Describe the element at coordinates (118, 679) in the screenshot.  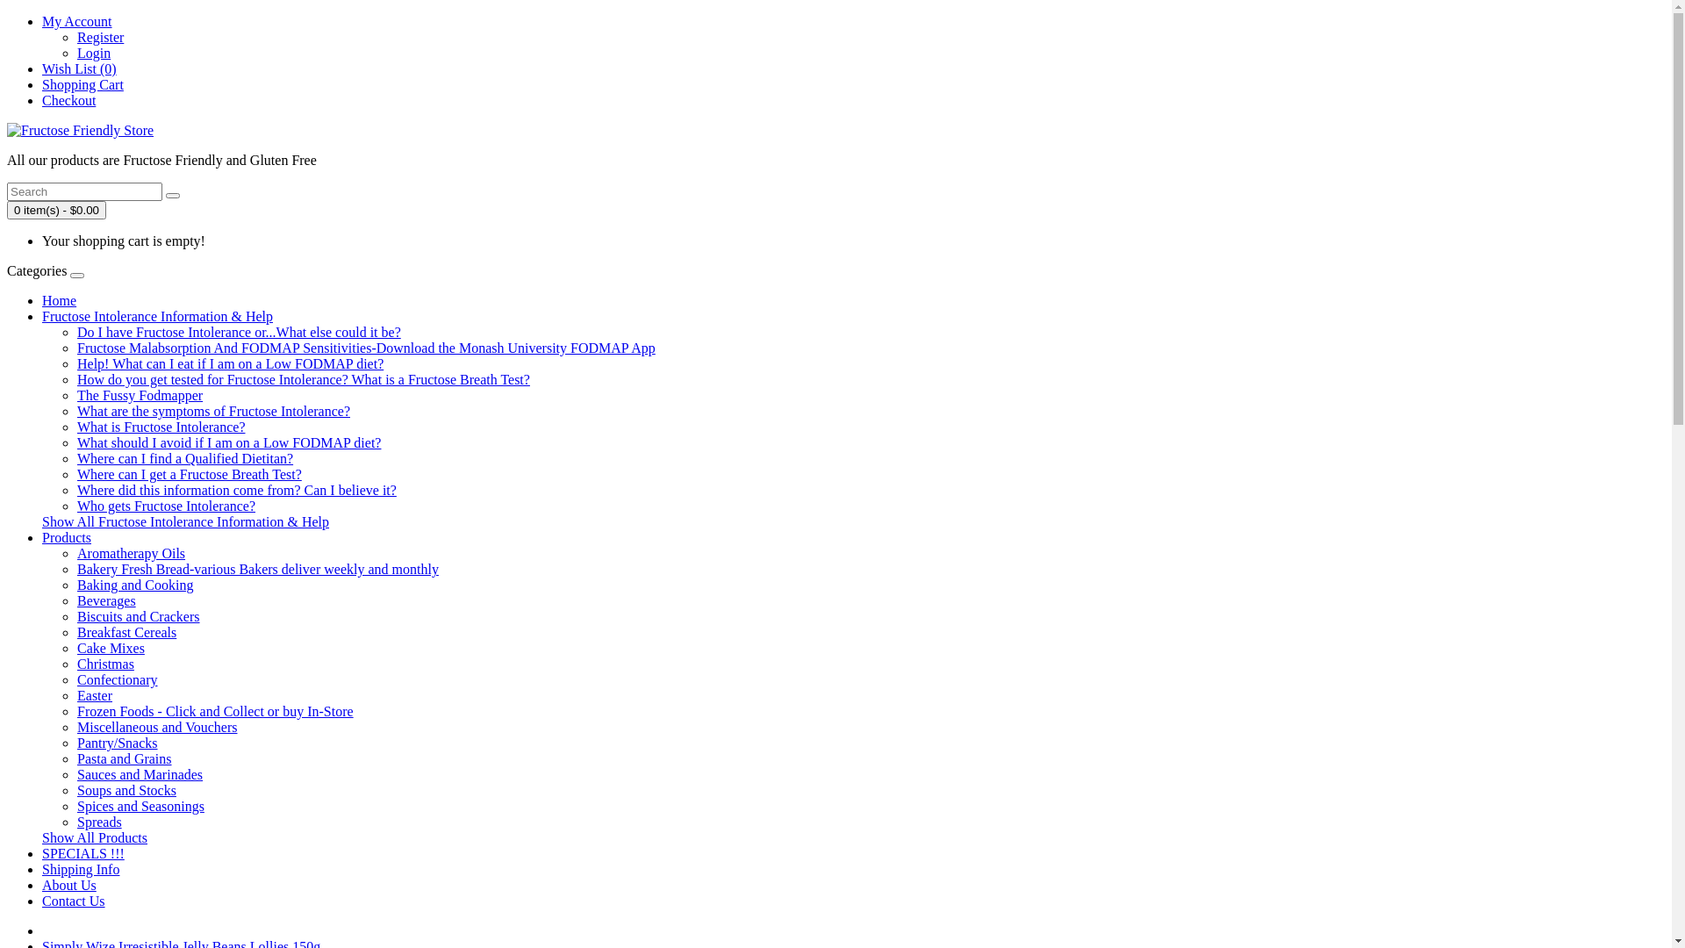
I see `Confectionary` at that location.